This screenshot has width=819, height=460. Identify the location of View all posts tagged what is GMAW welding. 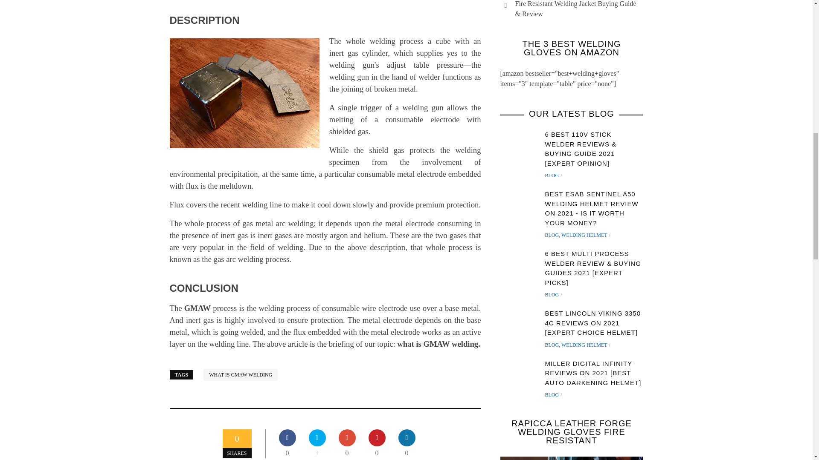
(240, 375).